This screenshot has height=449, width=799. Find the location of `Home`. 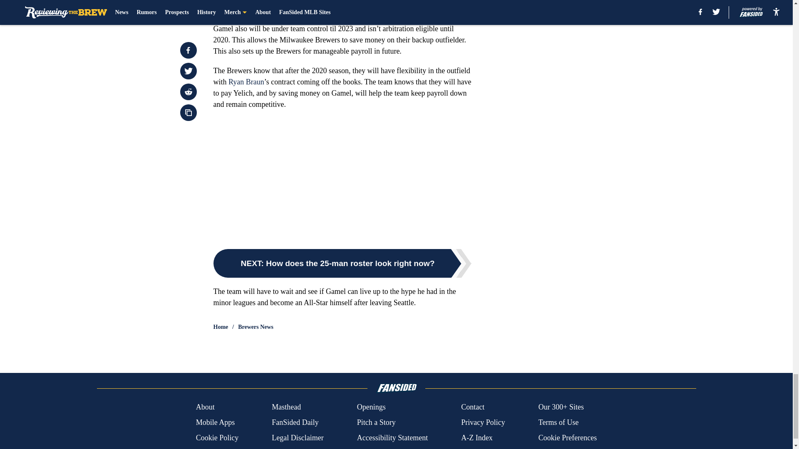

Home is located at coordinates (221, 327).